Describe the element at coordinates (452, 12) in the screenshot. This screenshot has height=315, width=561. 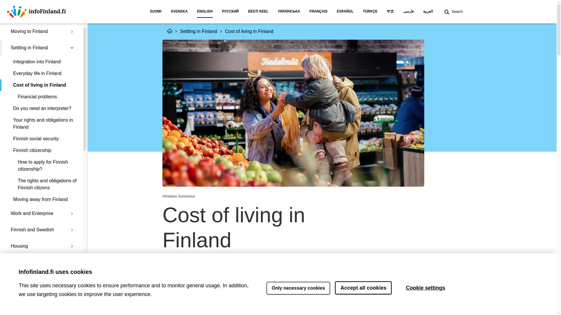
I see `Search` at that location.